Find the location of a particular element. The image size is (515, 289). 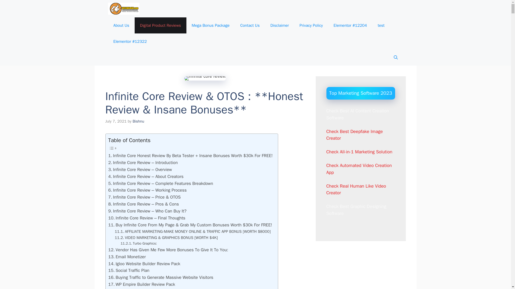

Igloo Website Builder Review Pack is located at coordinates (144, 264).